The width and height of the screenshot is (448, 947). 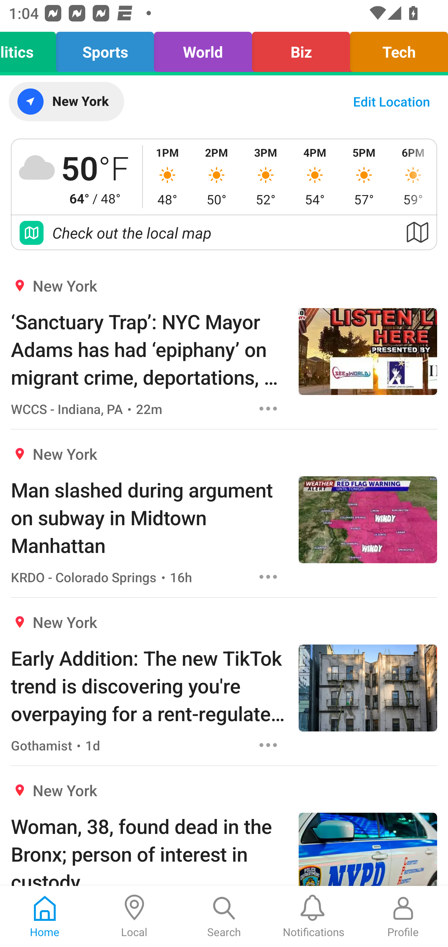 I want to click on Profile, so click(x=403, y=916).